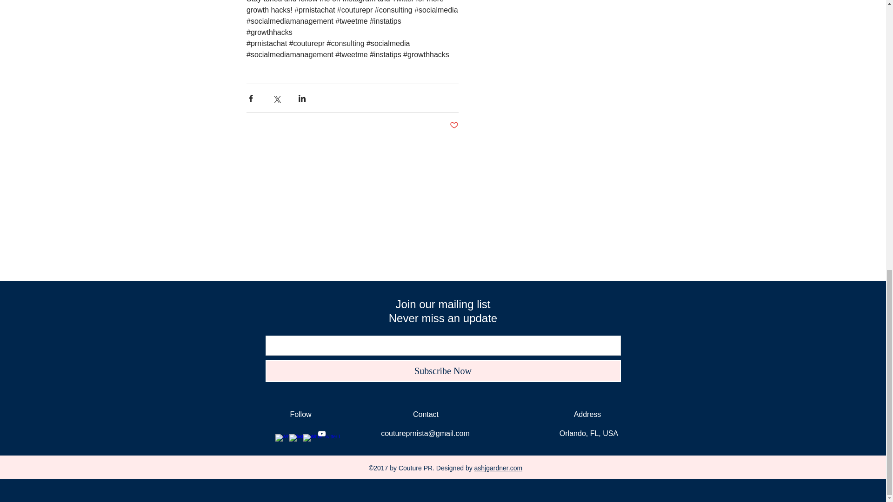 This screenshot has height=502, width=893. Describe the element at coordinates (453, 125) in the screenshot. I see `Post not marked as liked` at that location.